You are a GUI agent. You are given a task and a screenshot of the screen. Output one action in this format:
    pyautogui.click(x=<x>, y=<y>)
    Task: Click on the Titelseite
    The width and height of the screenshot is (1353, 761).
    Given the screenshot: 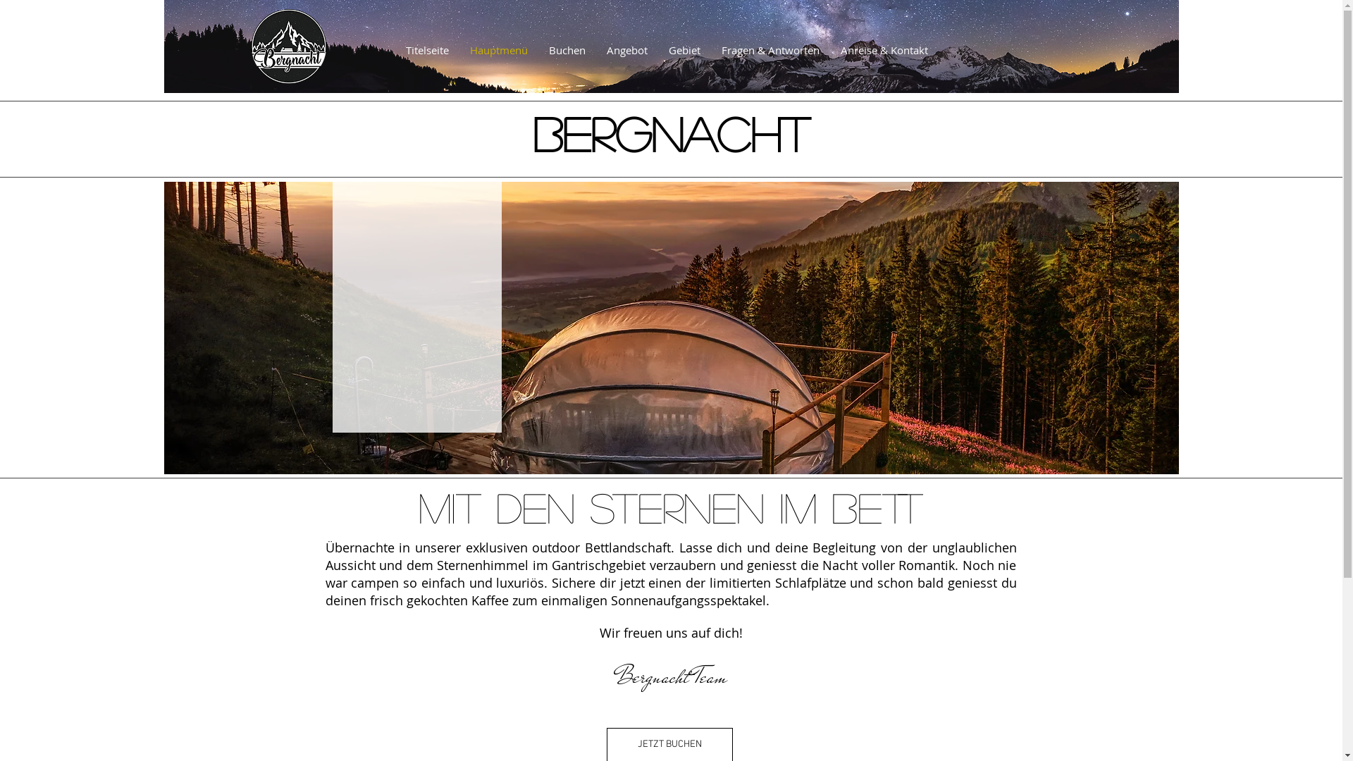 What is the action you would take?
    pyautogui.click(x=427, y=50)
    